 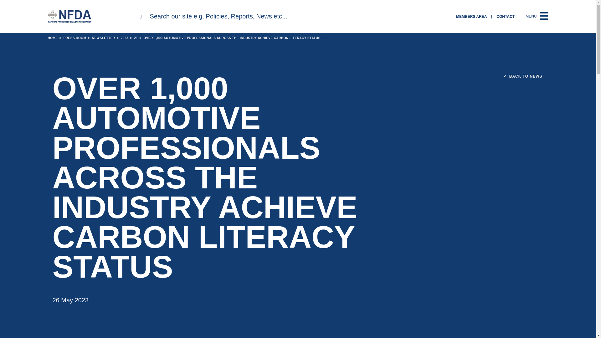 What do you see at coordinates (505, 16) in the screenshot?
I see `CONTACT` at bounding box center [505, 16].